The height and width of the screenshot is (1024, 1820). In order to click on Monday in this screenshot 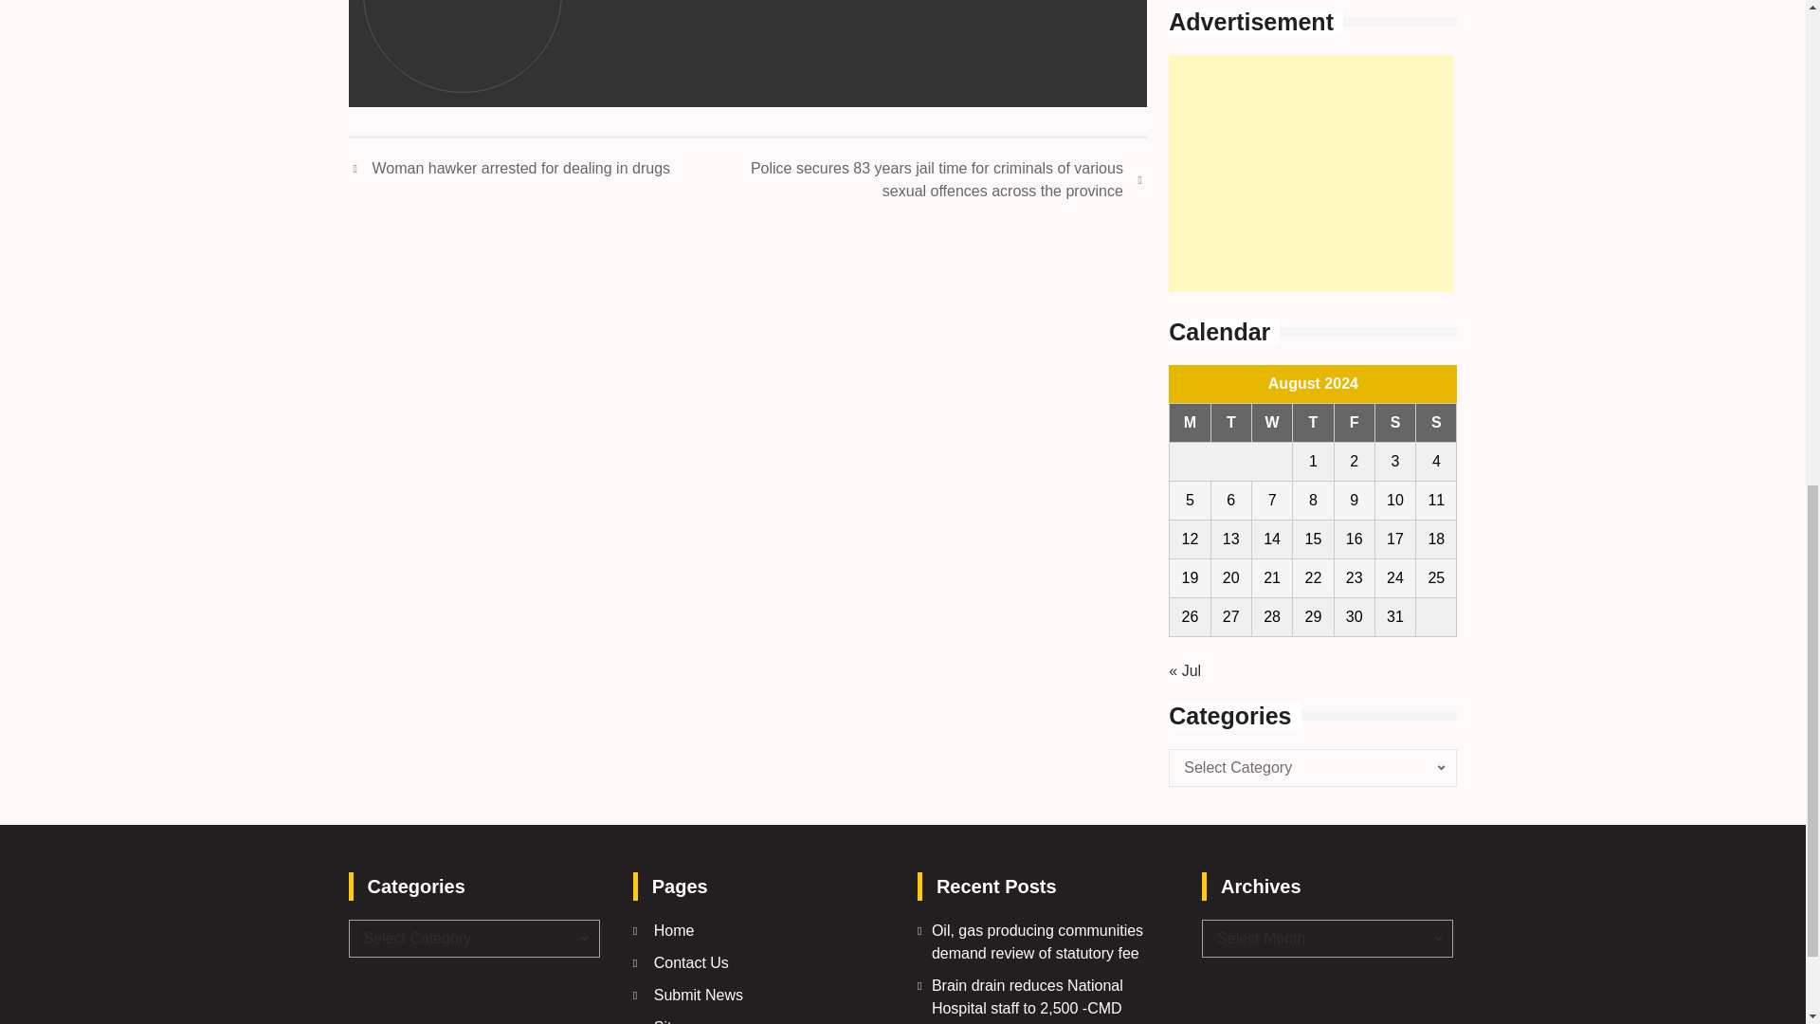, I will do `click(1190, 423)`.